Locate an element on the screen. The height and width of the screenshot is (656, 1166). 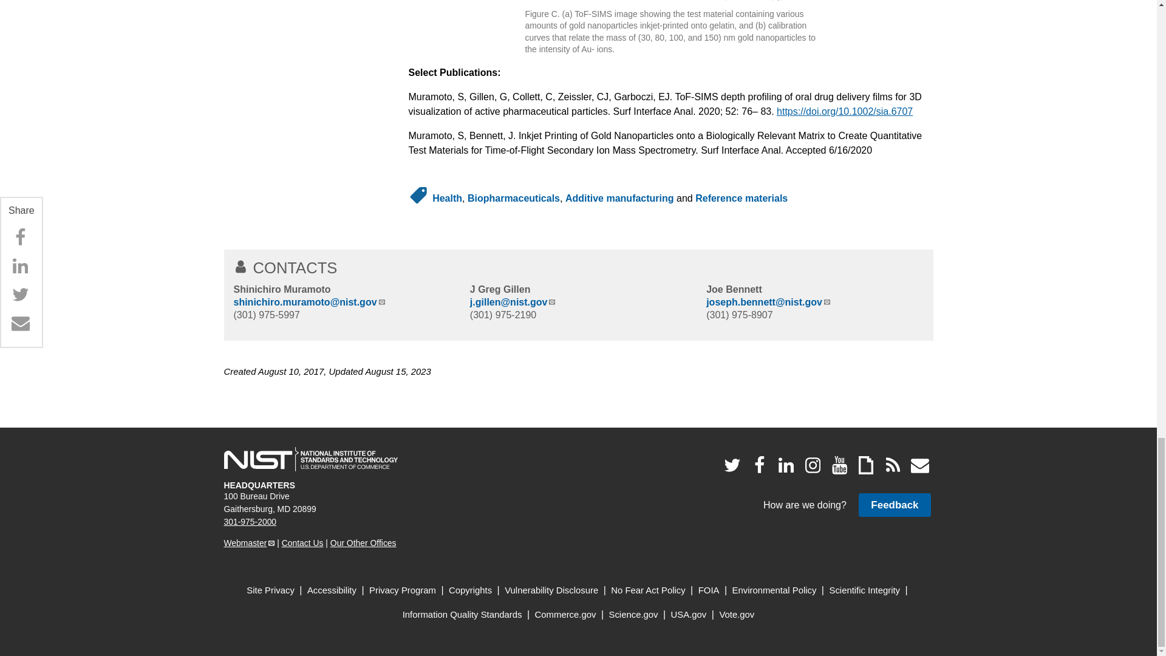
View staff profile page is located at coordinates (734, 289).